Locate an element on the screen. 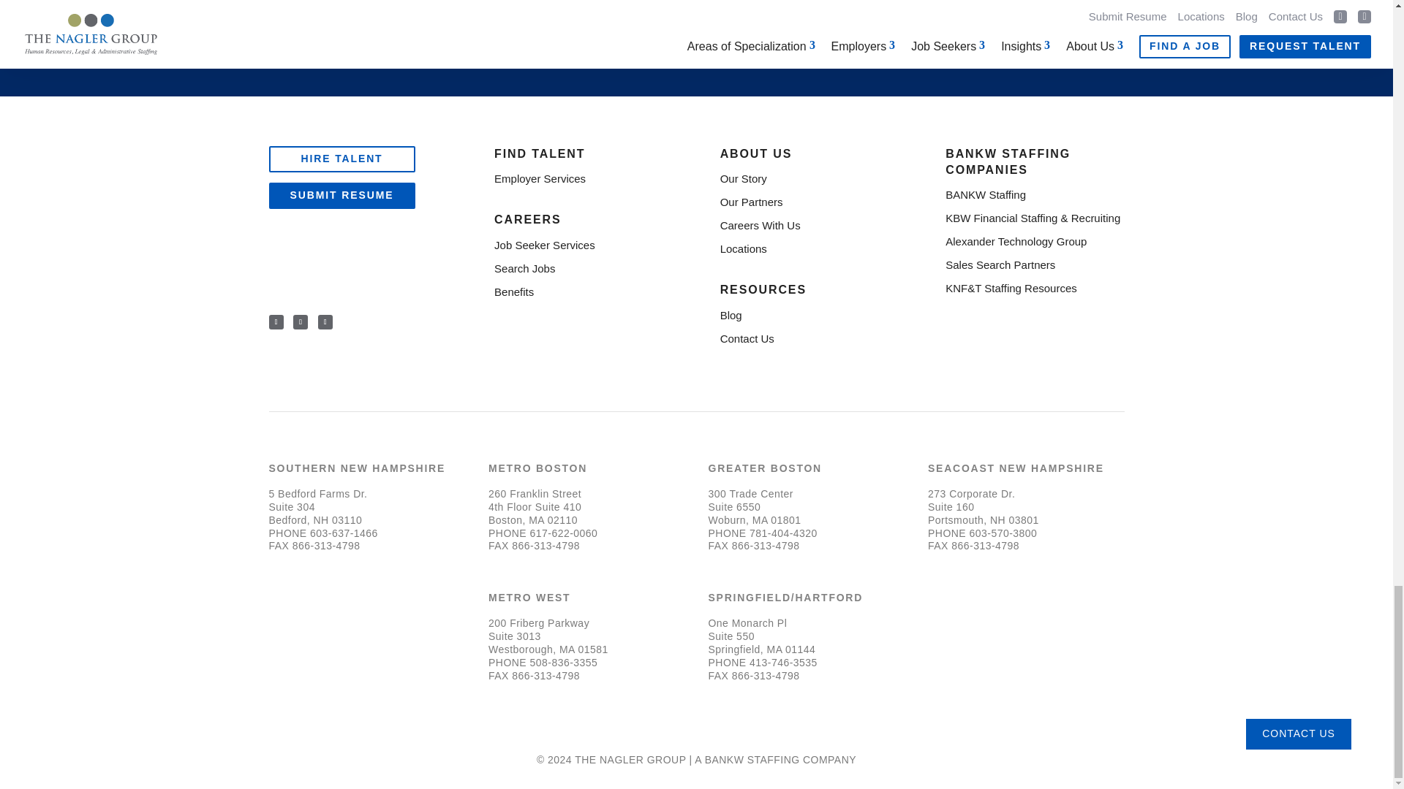  Follow on X is located at coordinates (325, 321).